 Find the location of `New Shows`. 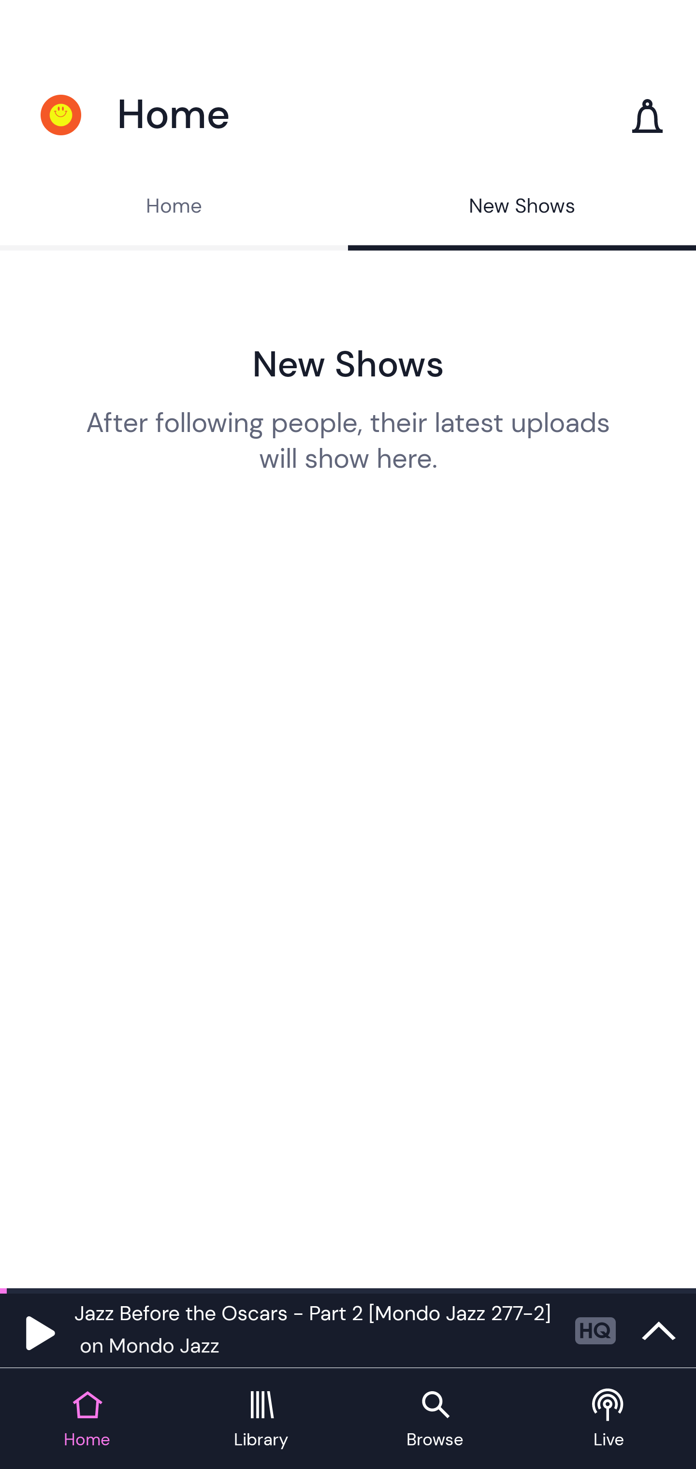

New Shows is located at coordinates (522, 208).